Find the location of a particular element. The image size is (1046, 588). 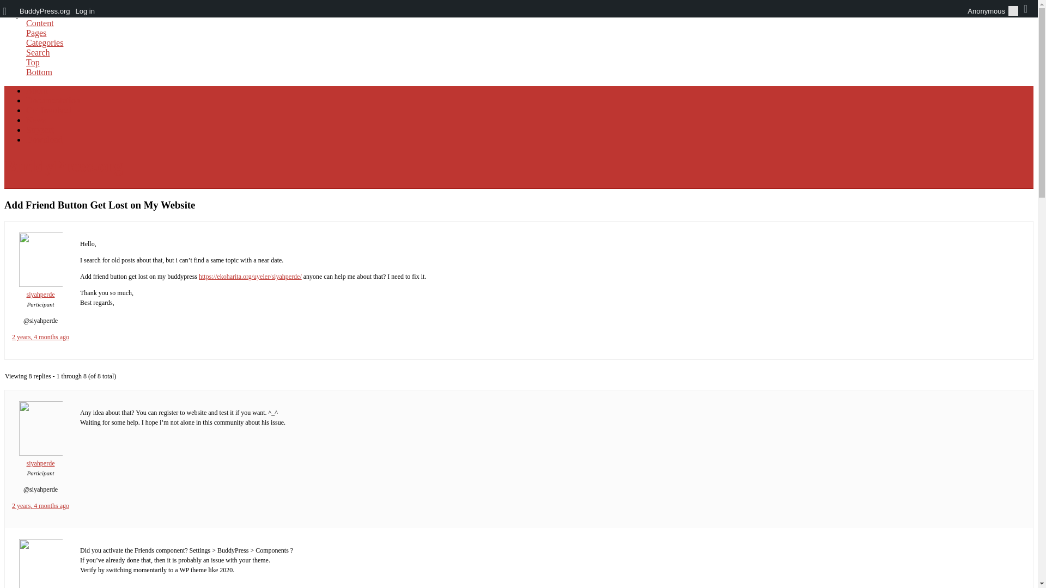

siyahperde is located at coordinates (40, 290).